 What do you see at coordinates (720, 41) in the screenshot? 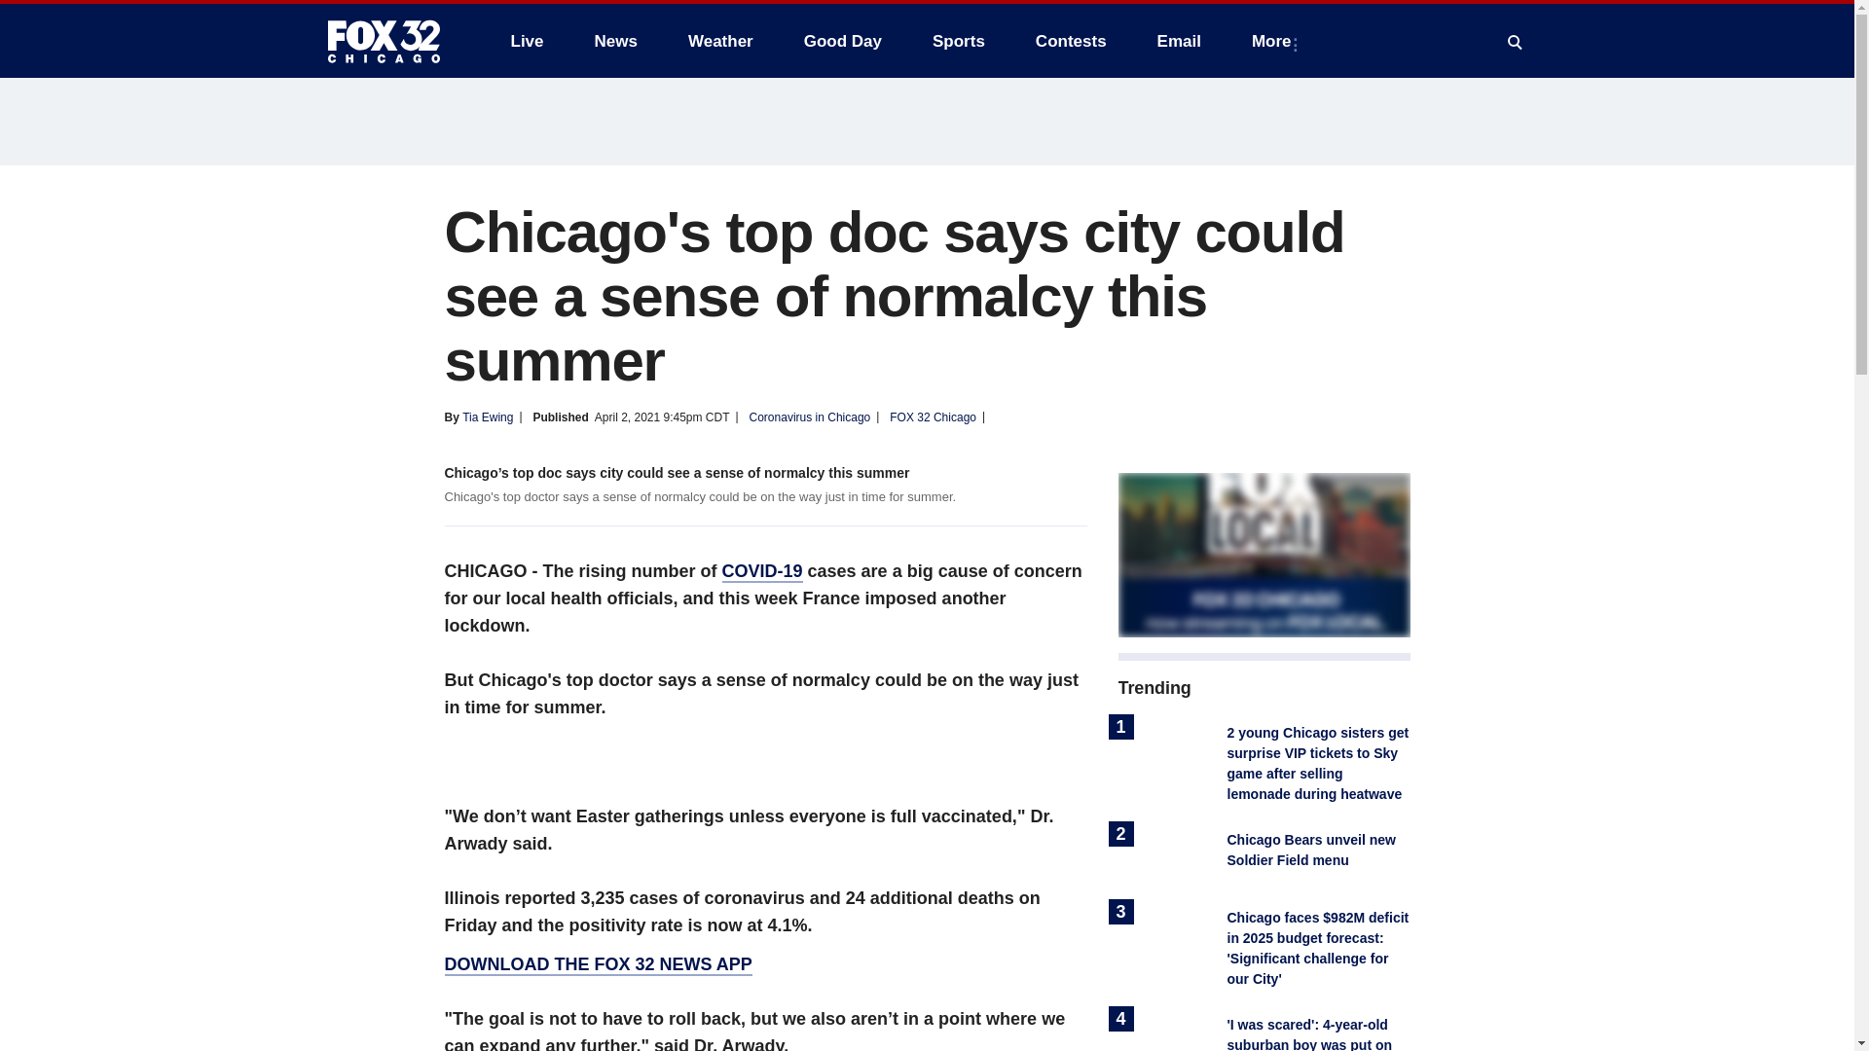
I see `Weather` at bounding box center [720, 41].